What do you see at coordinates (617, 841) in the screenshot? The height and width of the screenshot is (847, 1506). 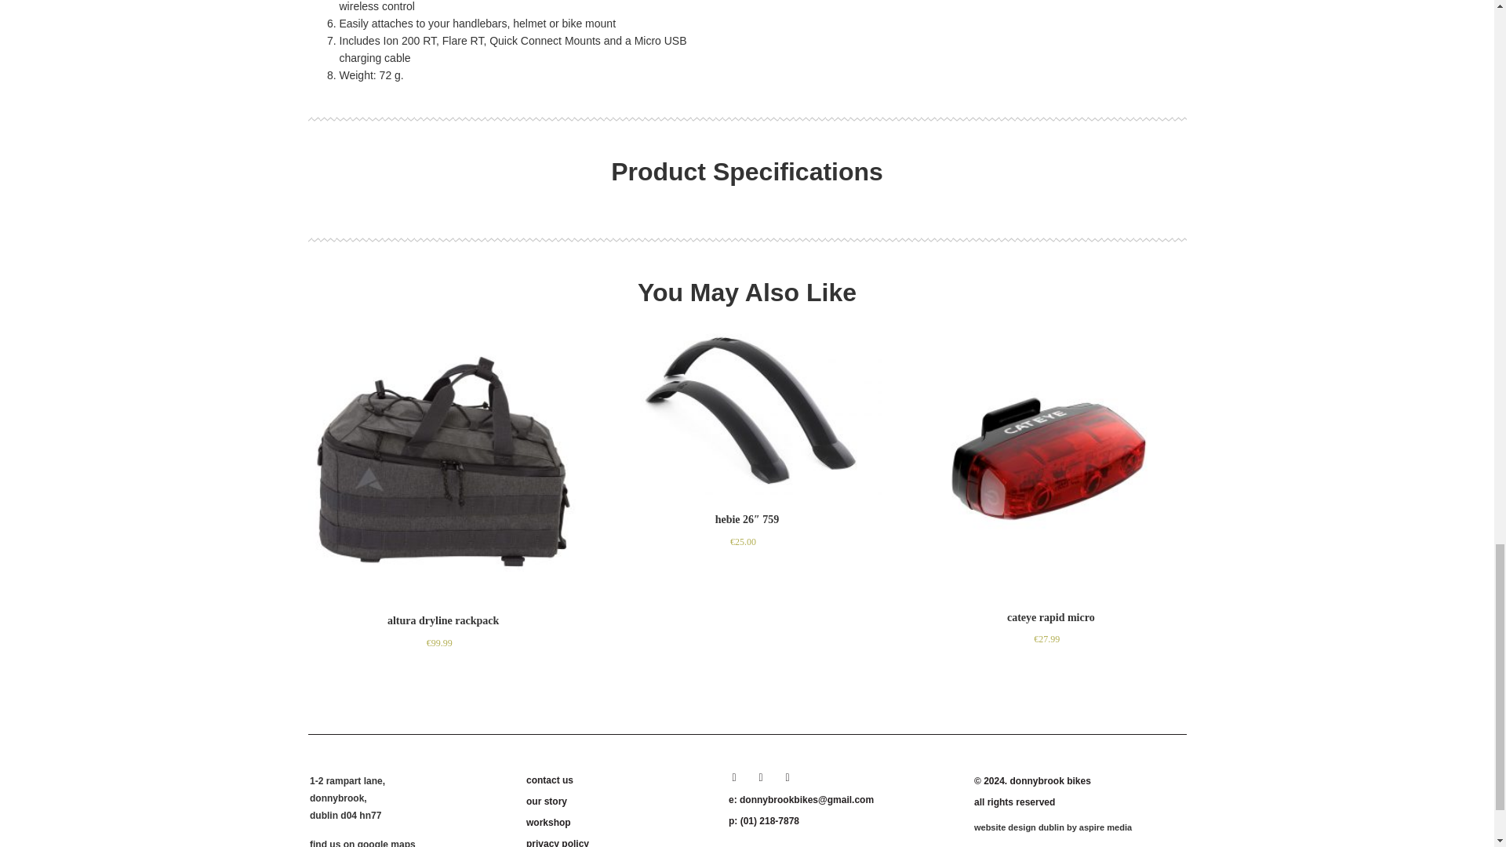 I see `privacy policy` at bounding box center [617, 841].